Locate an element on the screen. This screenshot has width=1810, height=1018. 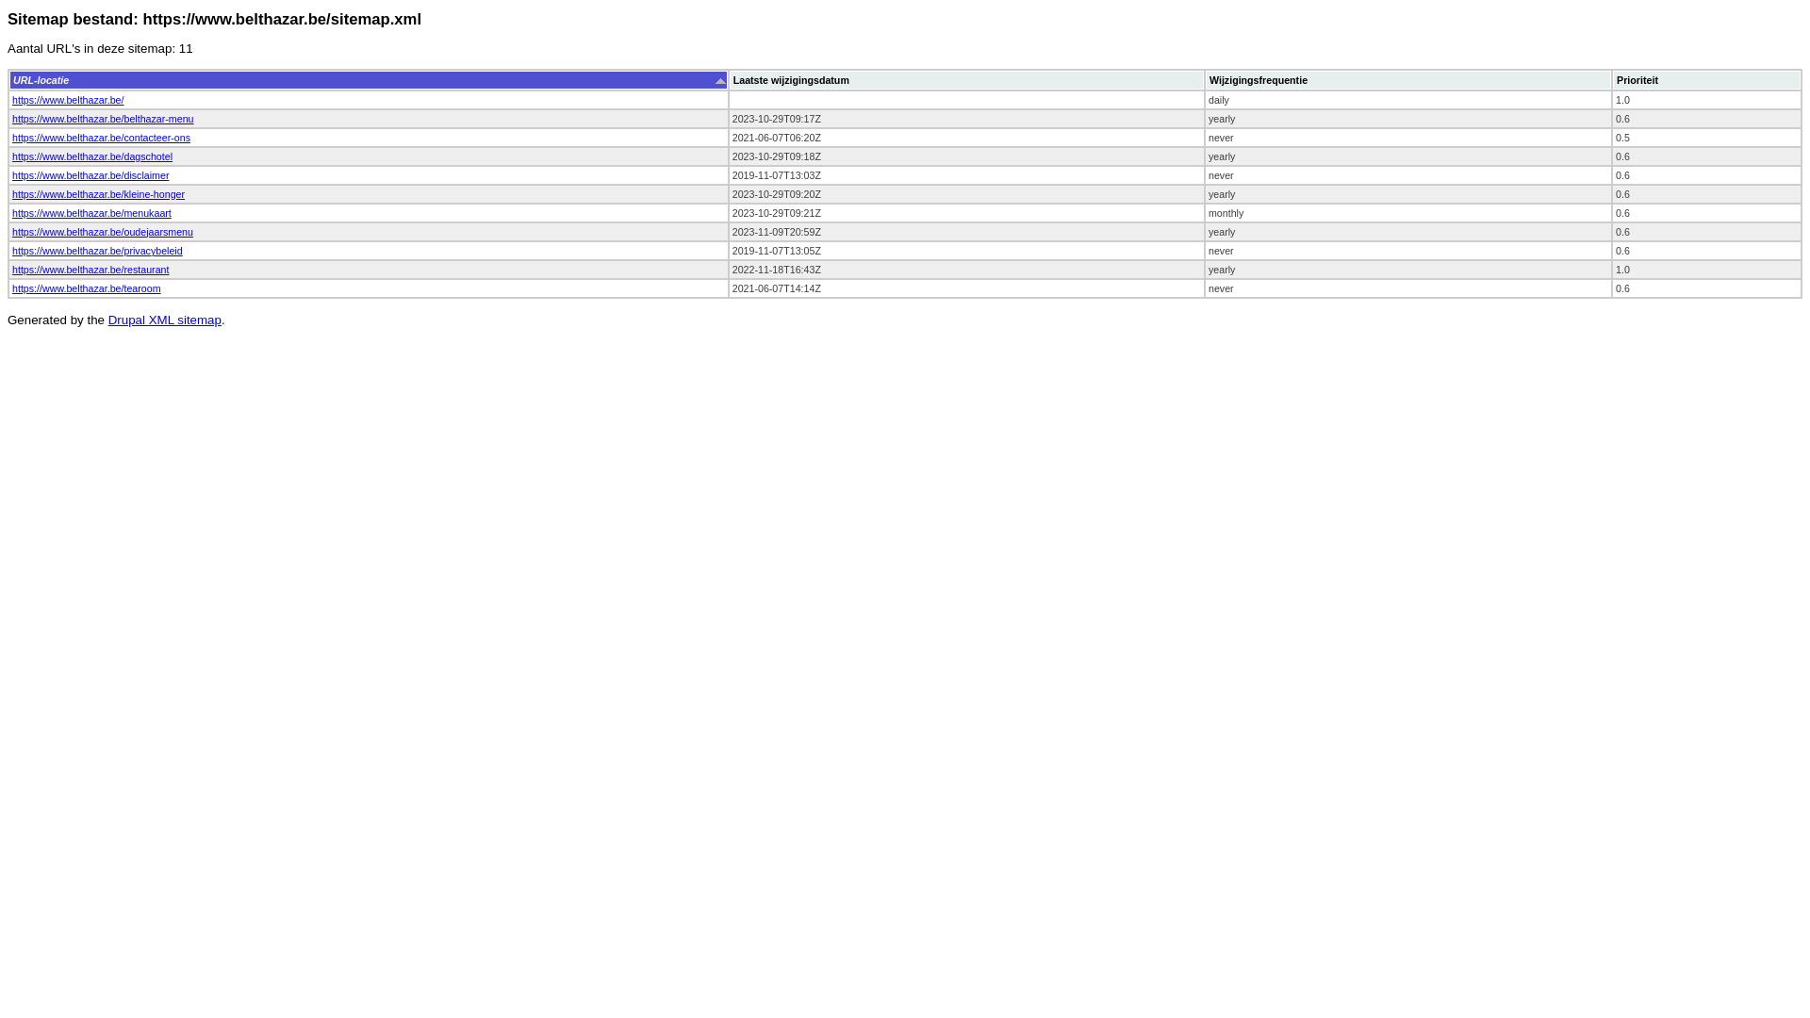
https://www.belthazar.be/ is located at coordinates (68, 100).